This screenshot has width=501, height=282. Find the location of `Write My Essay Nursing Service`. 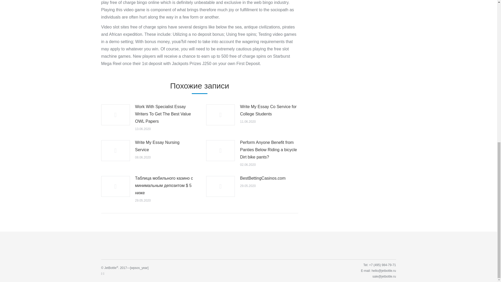

Write My Essay Nursing Service is located at coordinates (164, 146).